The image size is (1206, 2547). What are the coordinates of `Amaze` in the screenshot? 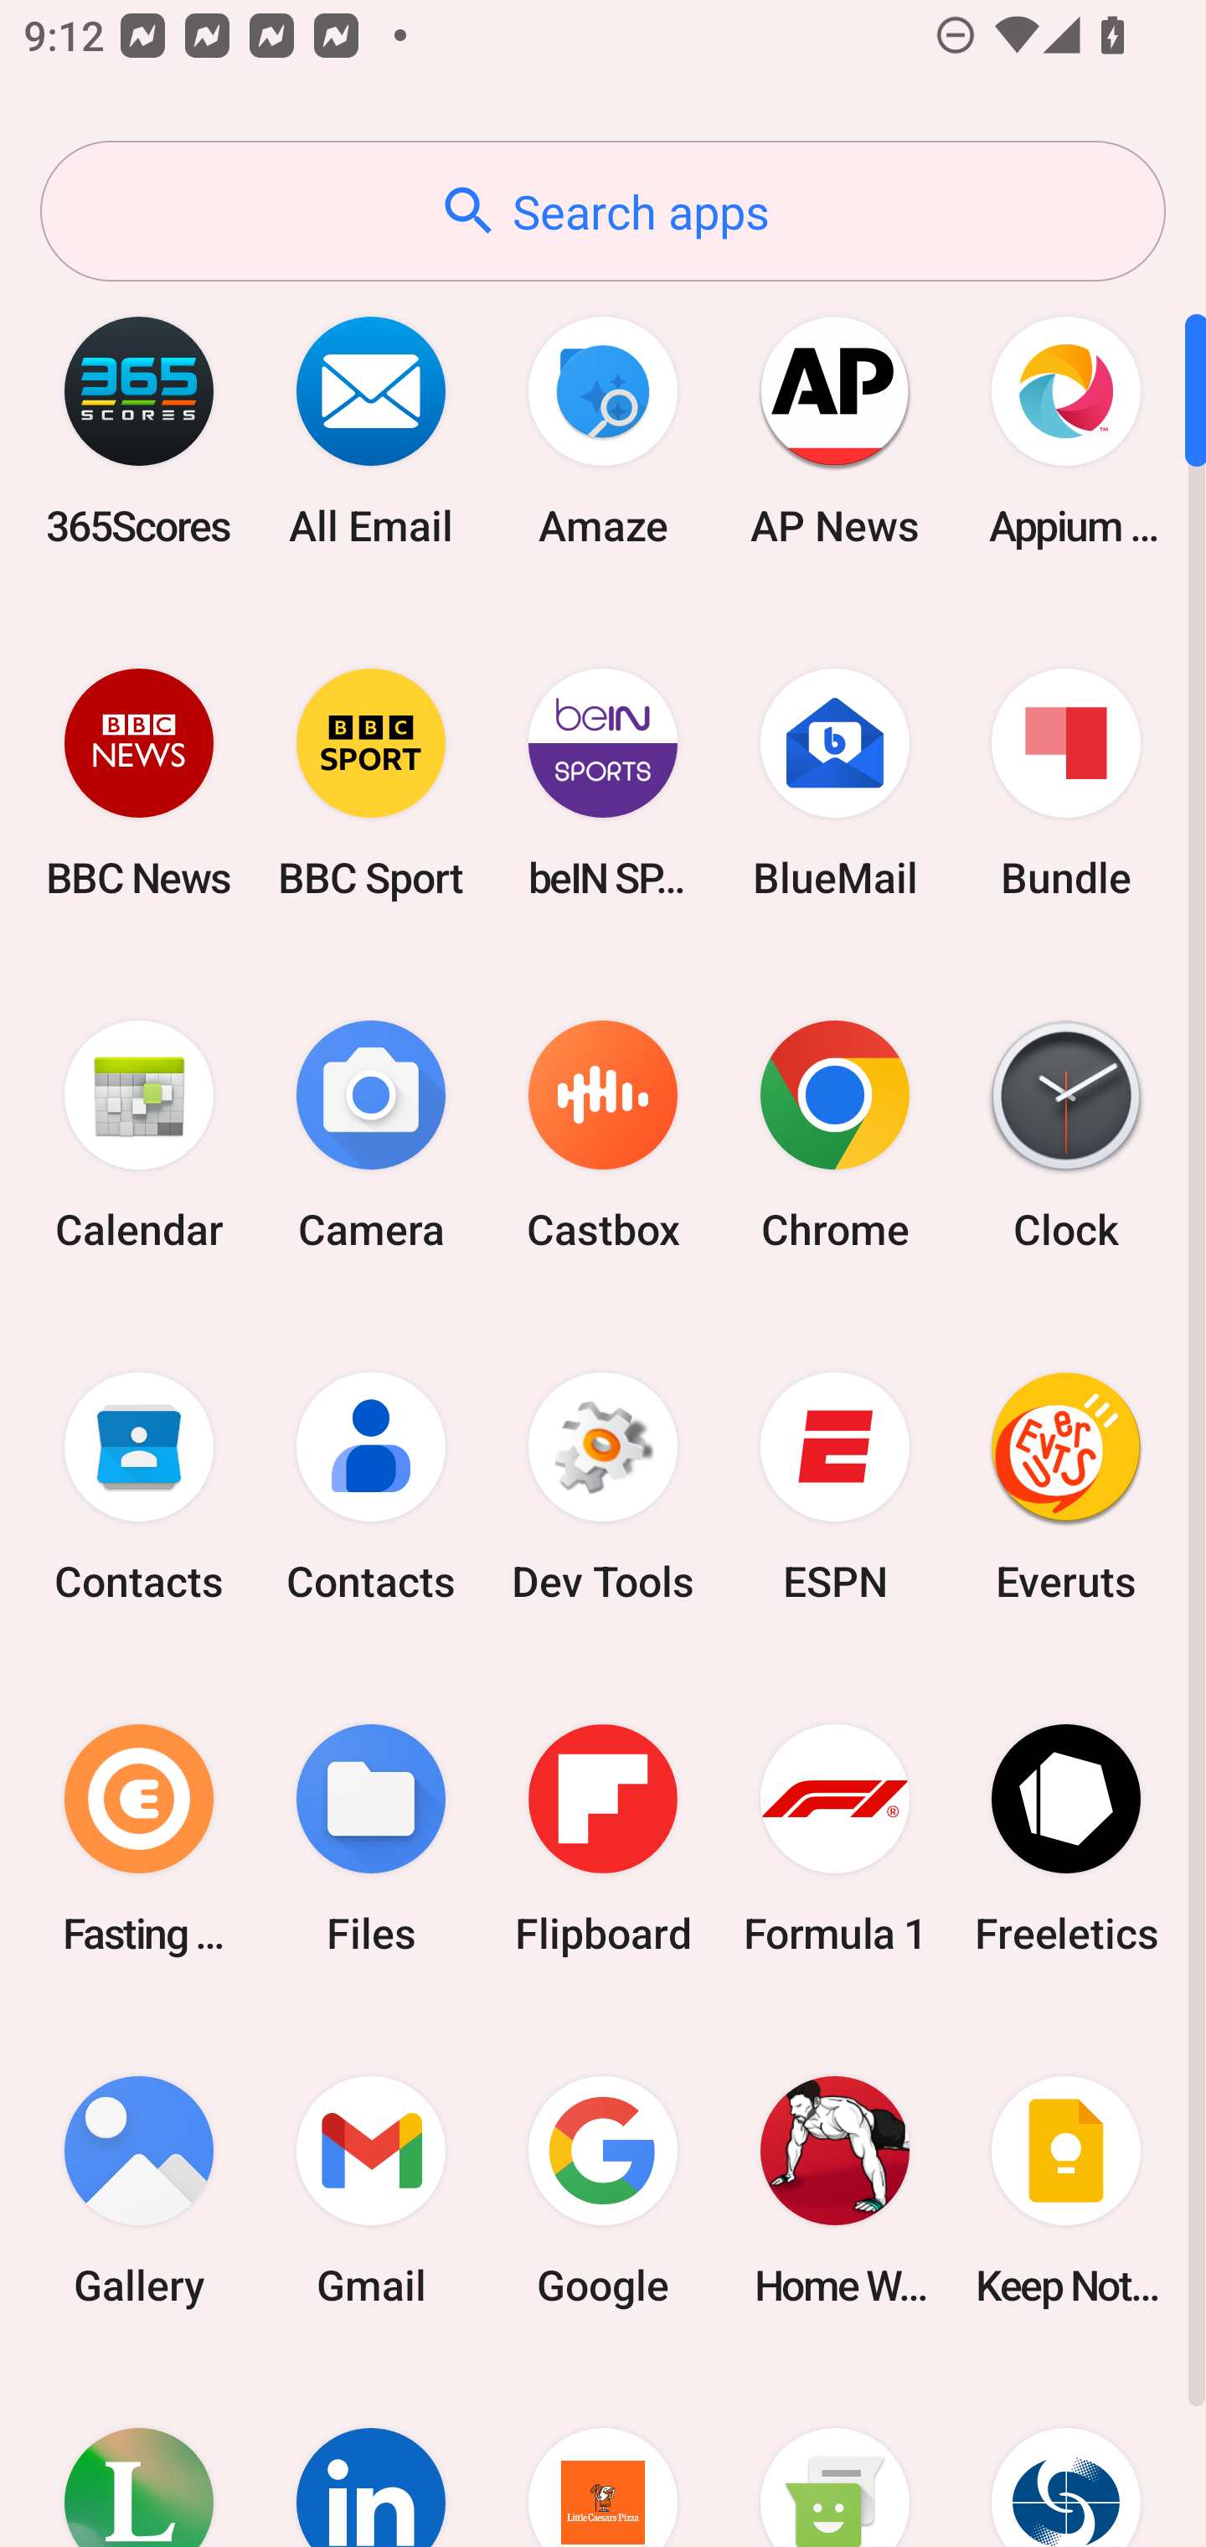 It's located at (603, 431).